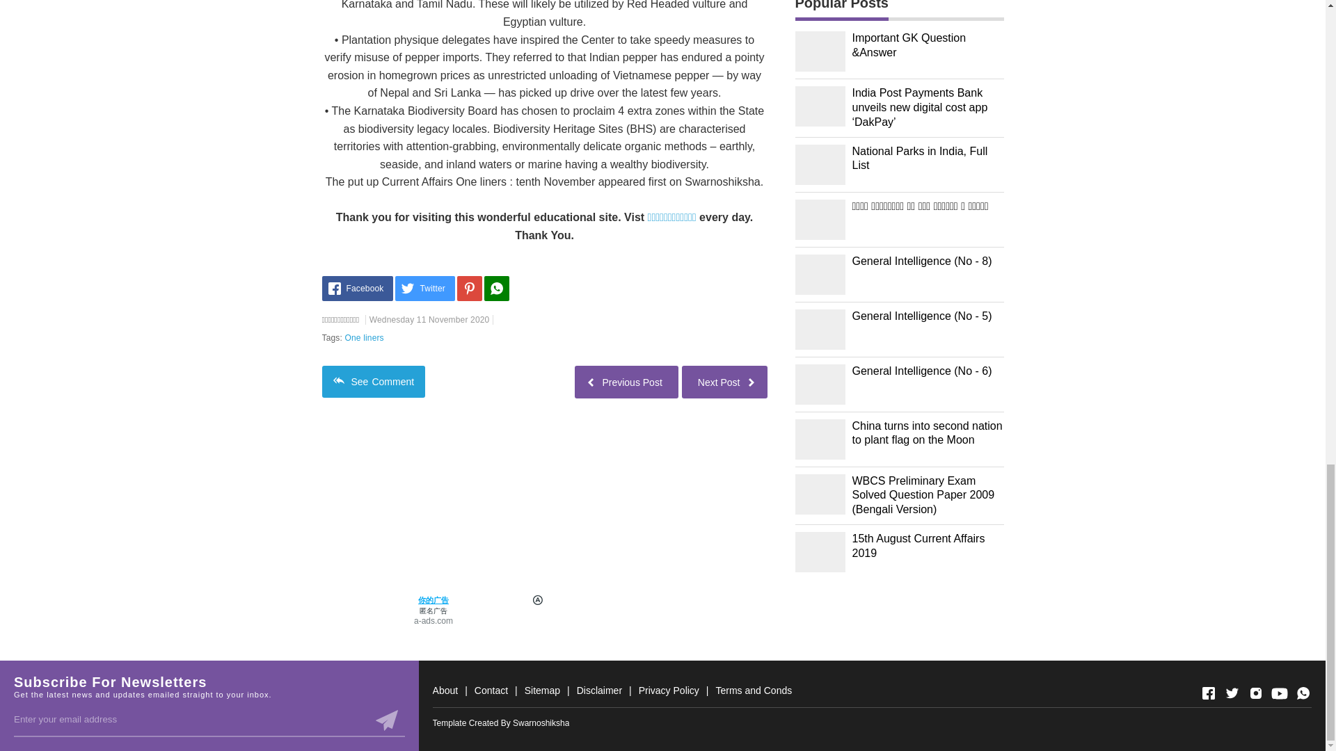 This screenshot has width=1336, height=751. Describe the element at coordinates (626, 382) in the screenshot. I see `Previous Post` at that location.